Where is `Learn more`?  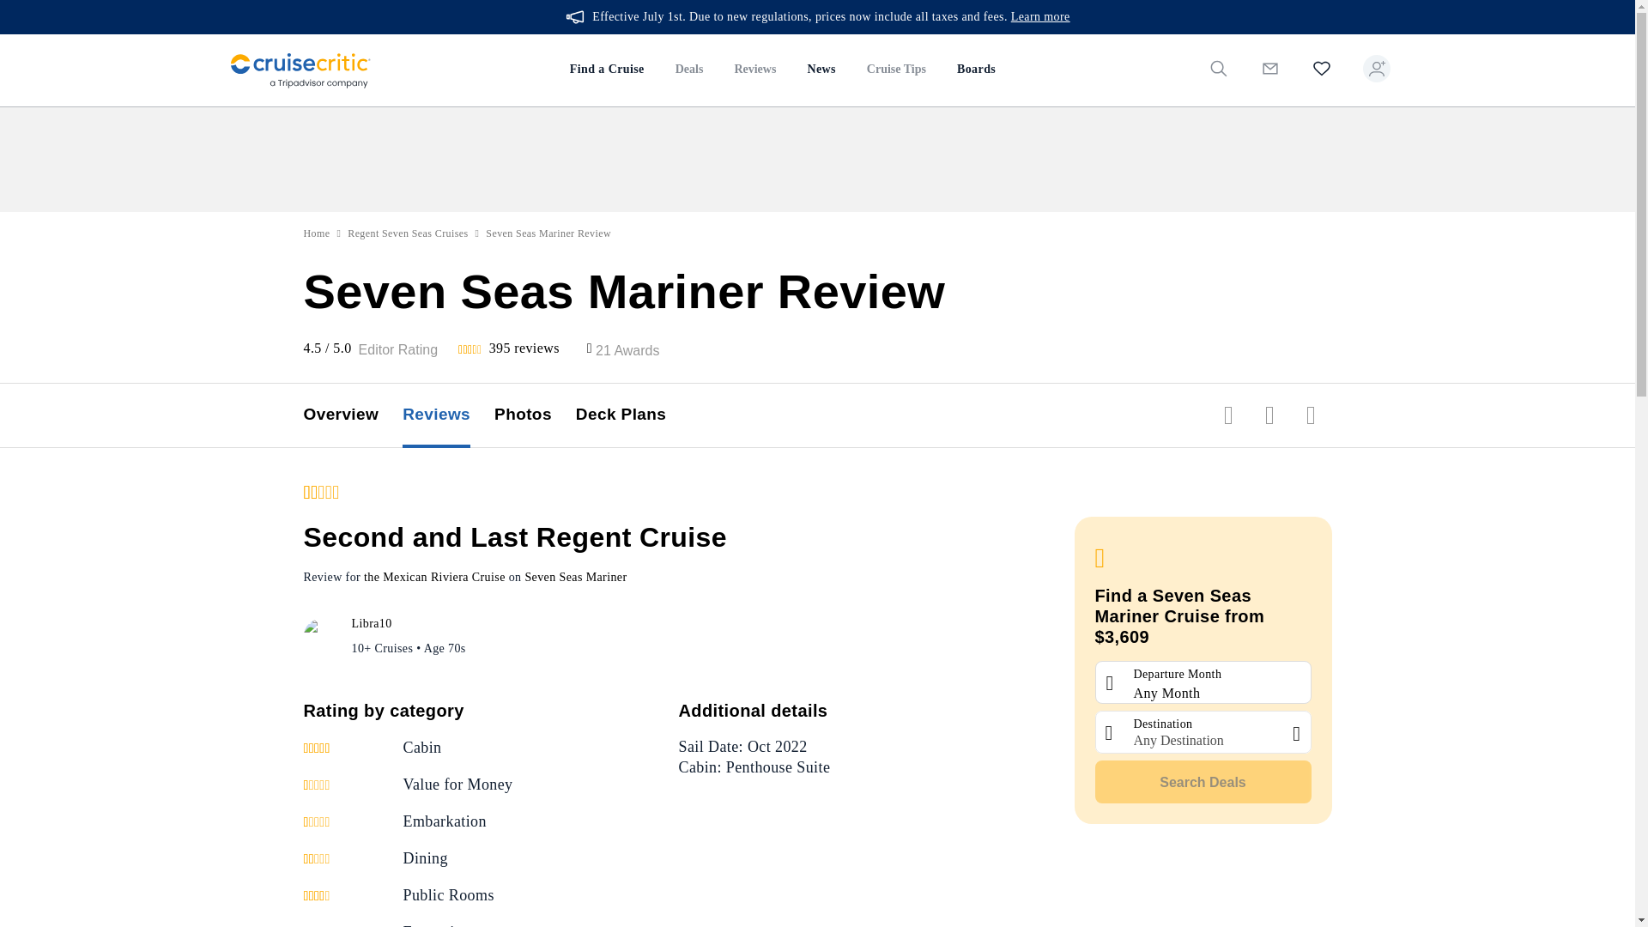 Learn more is located at coordinates (1040, 17).